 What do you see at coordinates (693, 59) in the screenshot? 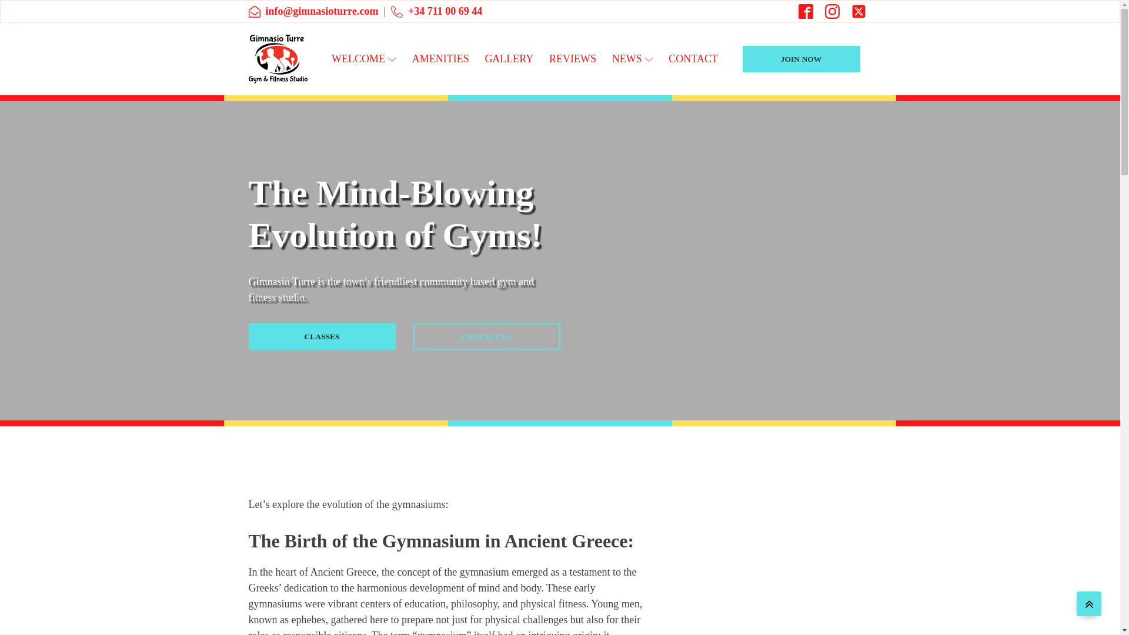
I see `CONTACT` at bounding box center [693, 59].